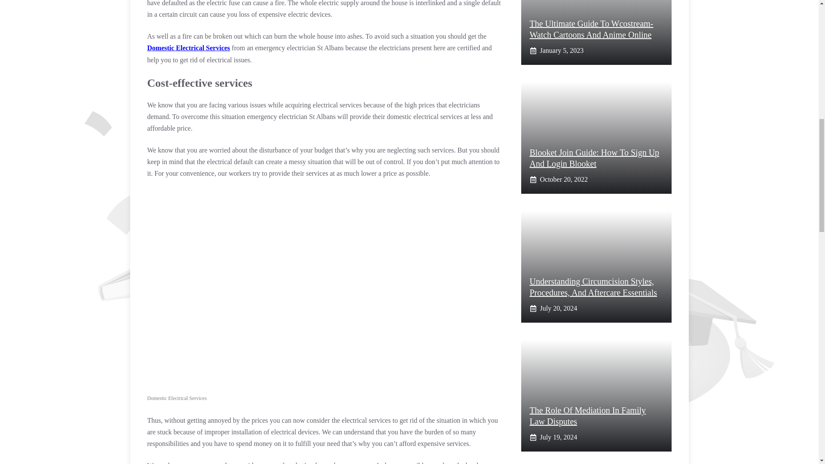  I want to click on Scroll back to top, so click(797, 408).